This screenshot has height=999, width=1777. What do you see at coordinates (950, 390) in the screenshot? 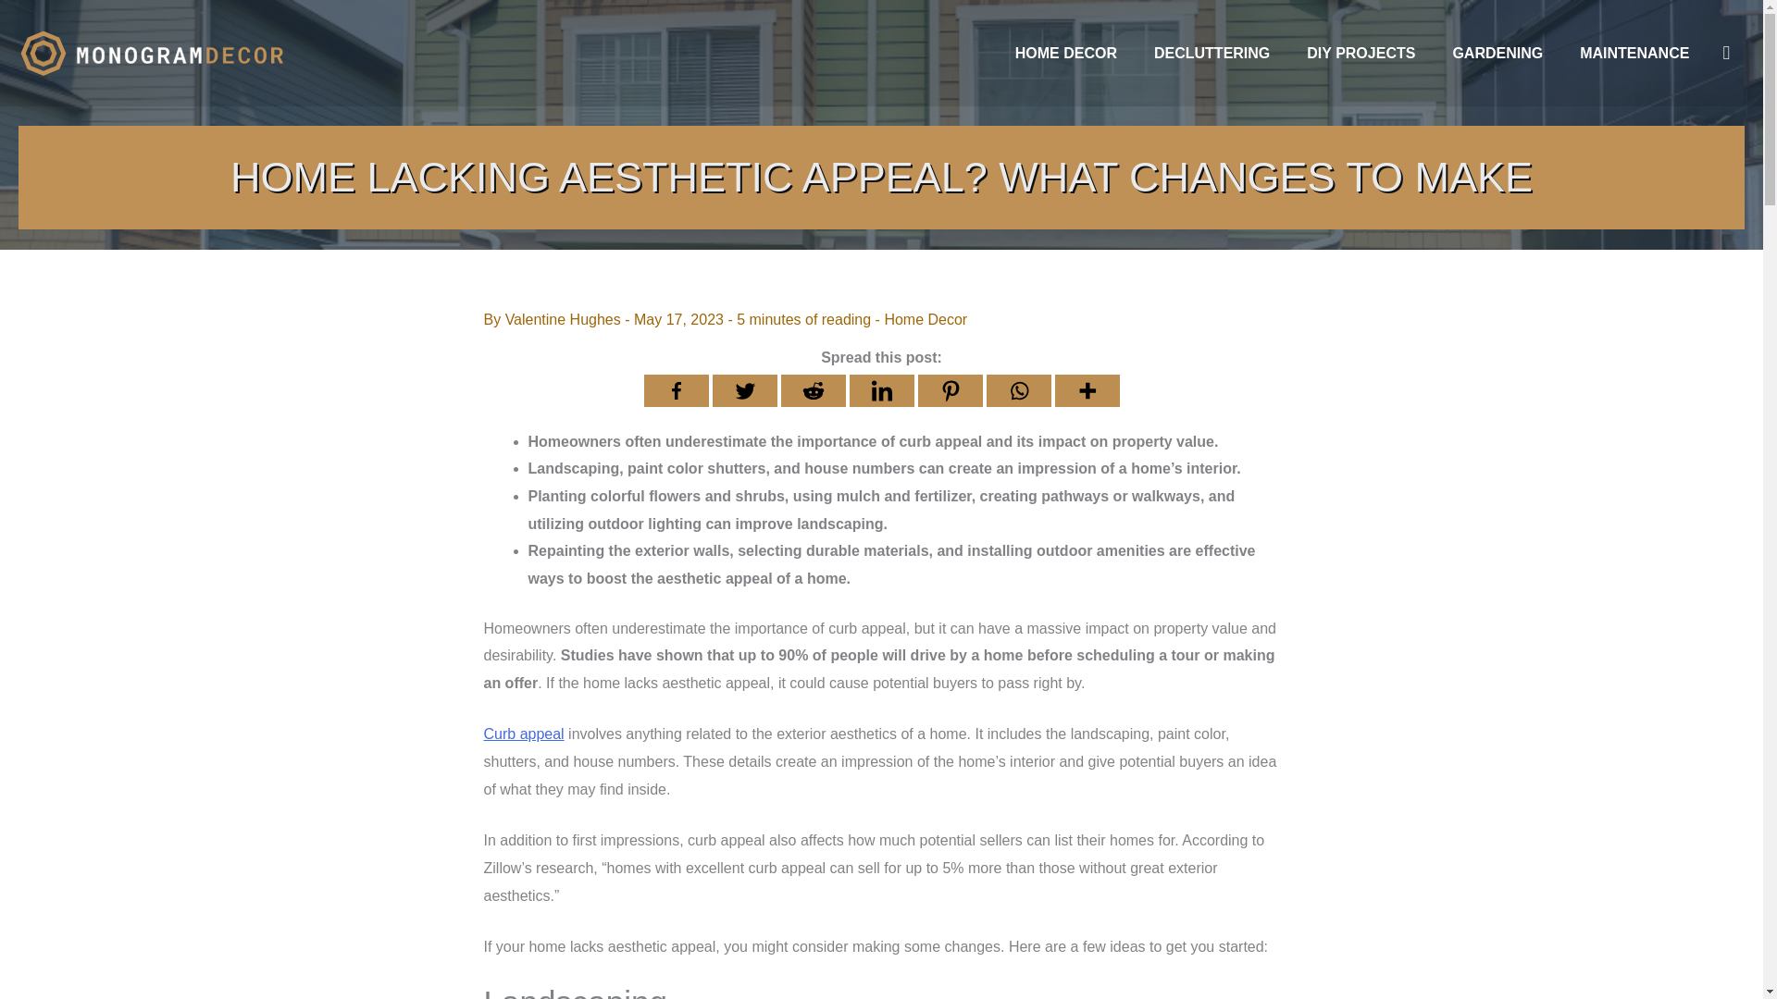
I see `Pinterest` at bounding box center [950, 390].